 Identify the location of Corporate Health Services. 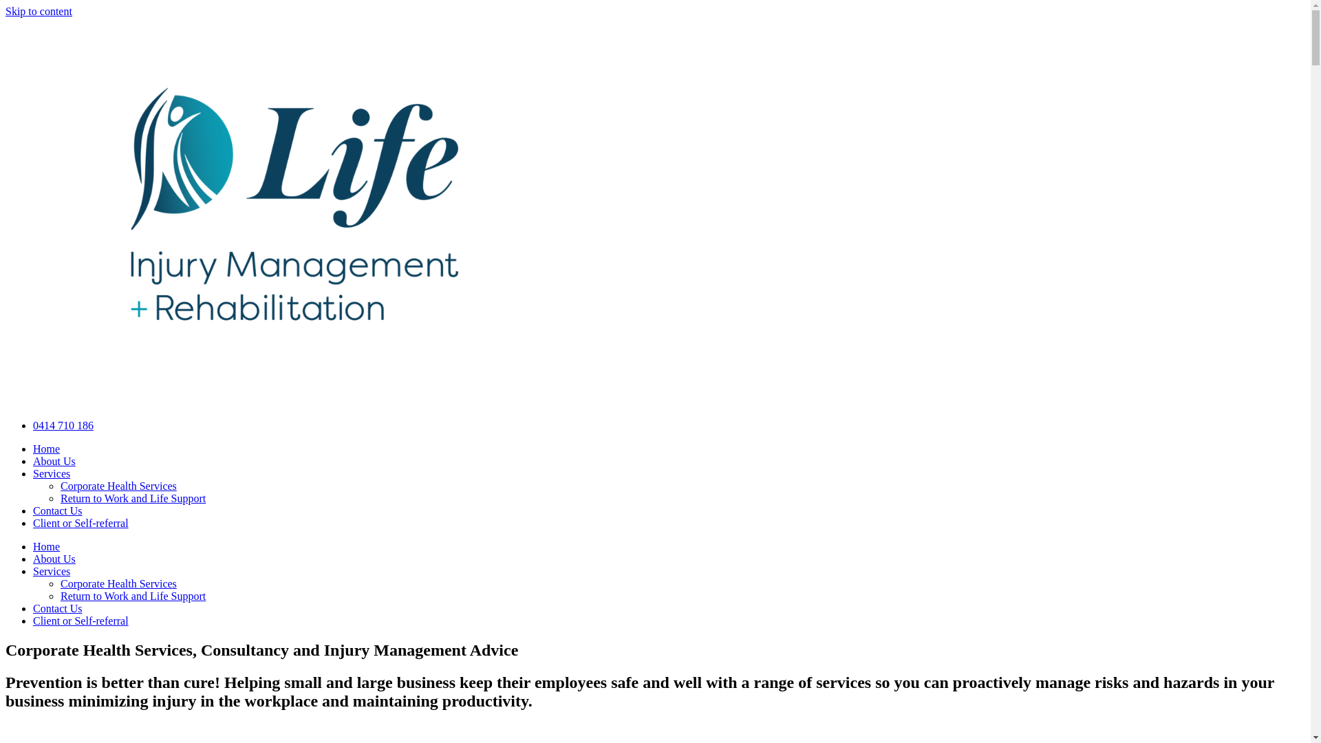
(118, 486).